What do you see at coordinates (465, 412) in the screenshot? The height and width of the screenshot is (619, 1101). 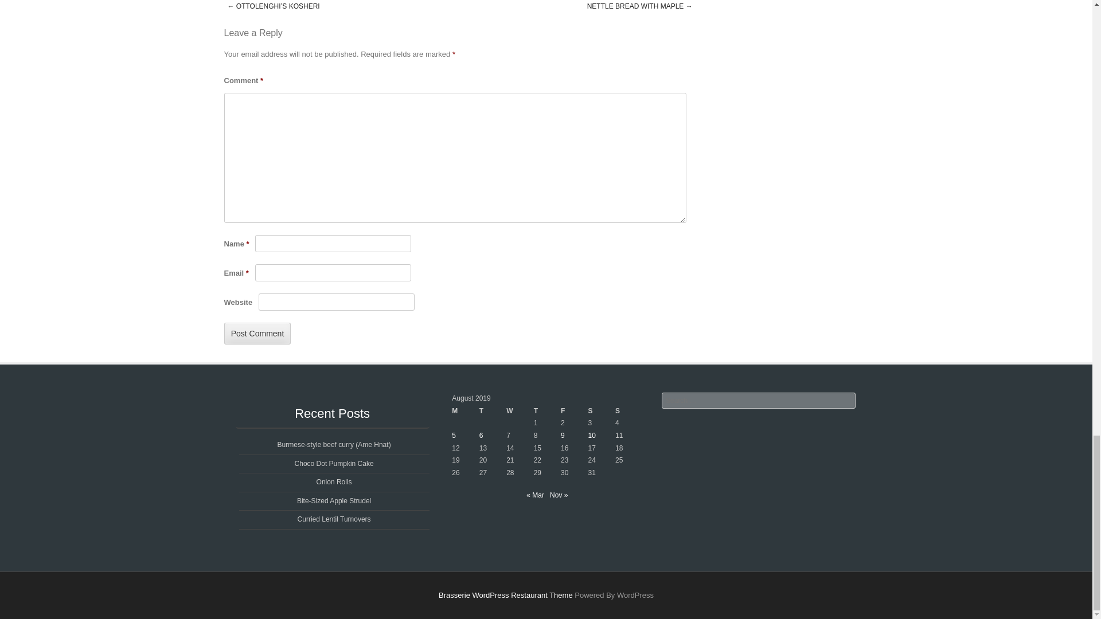 I see `Monday` at bounding box center [465, 412].